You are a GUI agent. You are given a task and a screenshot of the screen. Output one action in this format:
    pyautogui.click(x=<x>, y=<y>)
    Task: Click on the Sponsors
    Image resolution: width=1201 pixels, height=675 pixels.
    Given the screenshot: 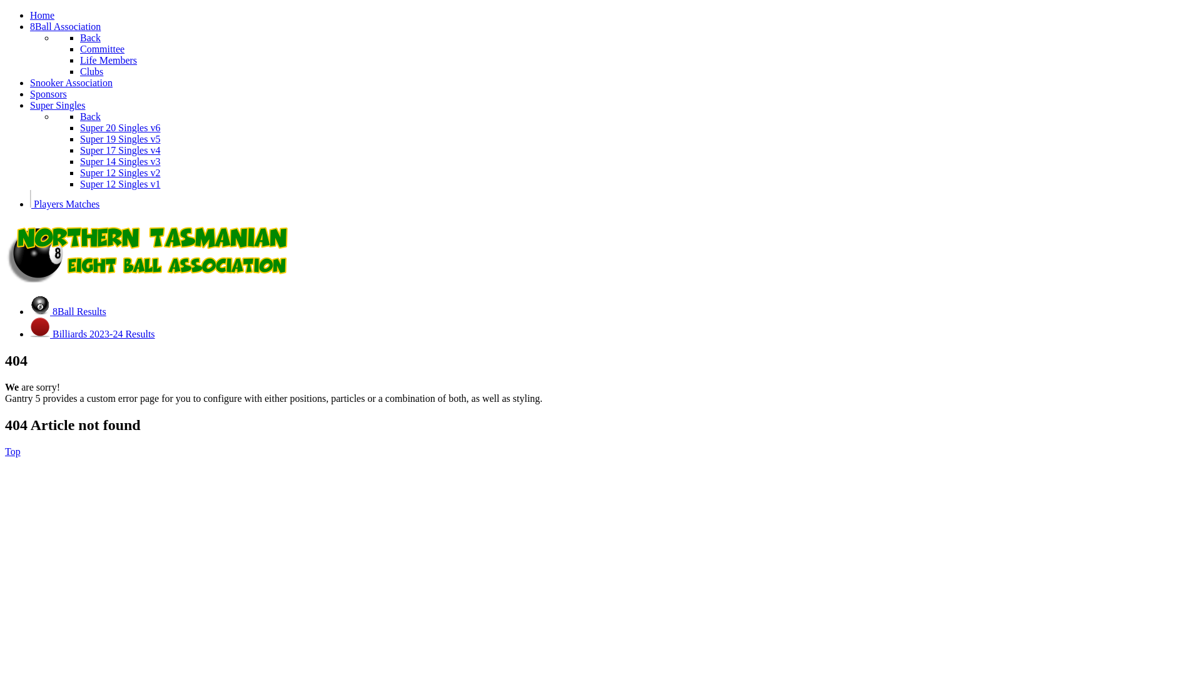 What is the action you would take?
    pyautogui.click(x=49, y=94)
    